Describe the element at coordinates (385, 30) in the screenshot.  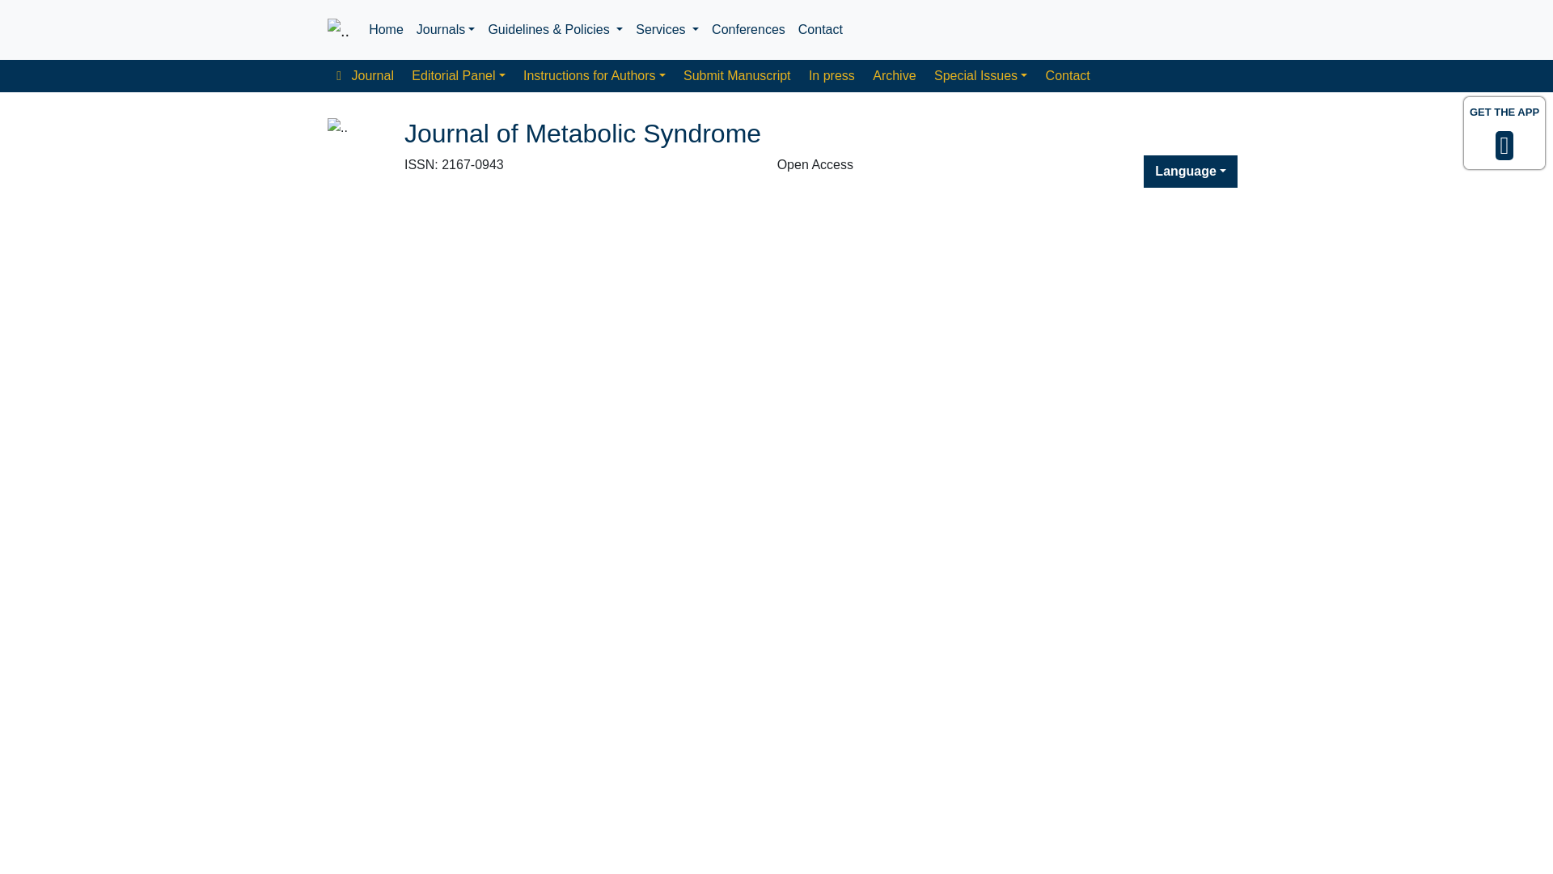
I see `Home` at that location.